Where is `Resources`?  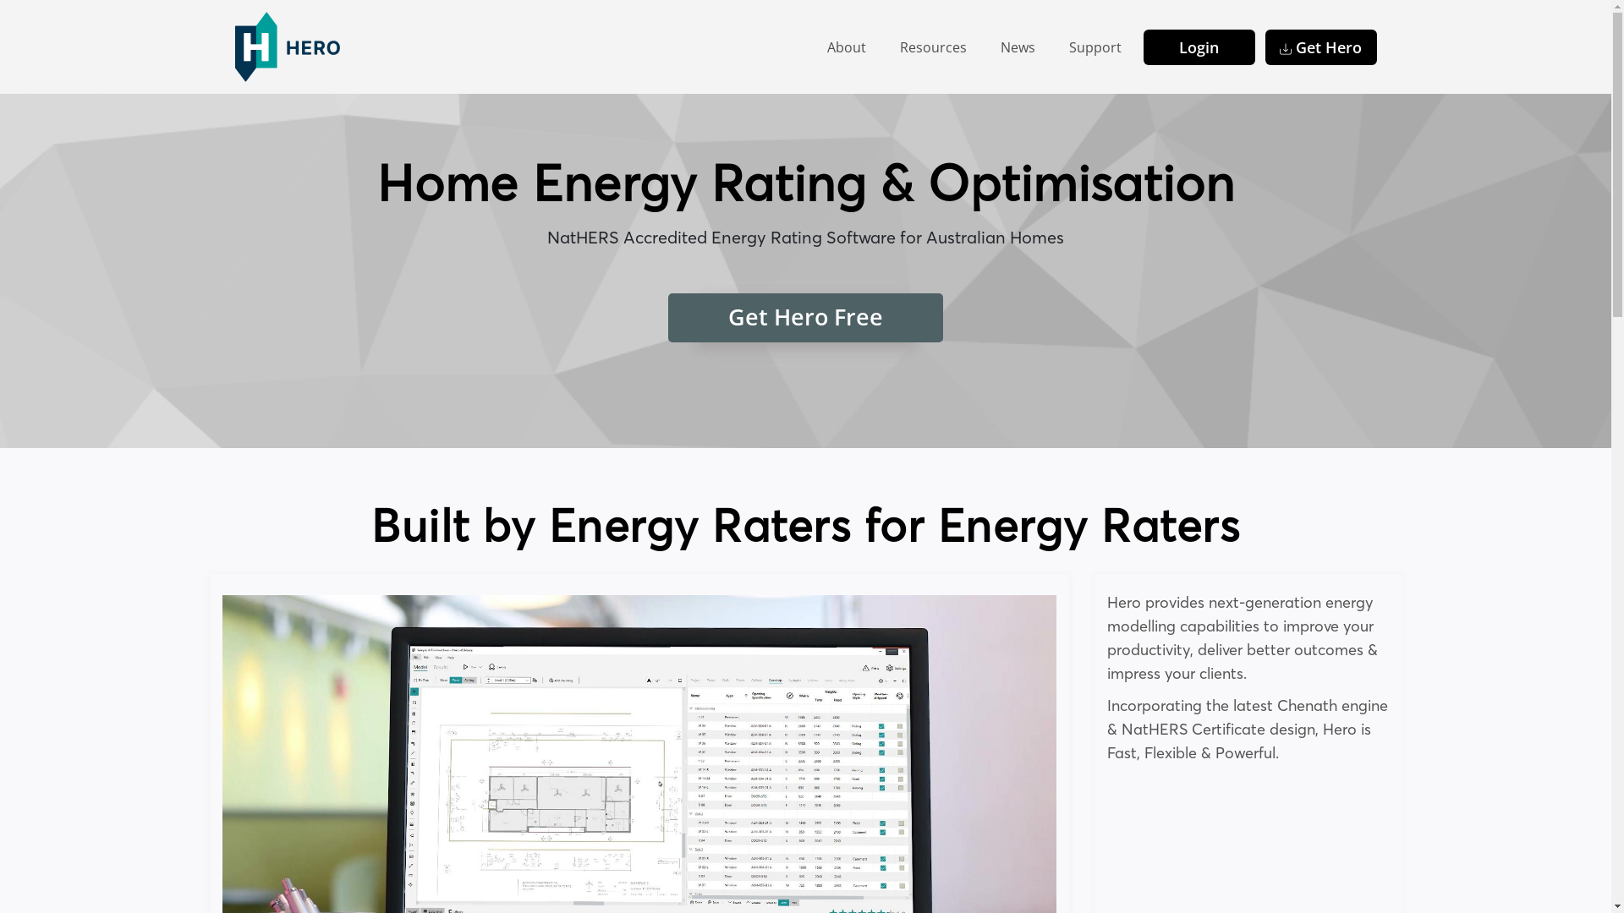
Resources is located at coordinates (934, 46).